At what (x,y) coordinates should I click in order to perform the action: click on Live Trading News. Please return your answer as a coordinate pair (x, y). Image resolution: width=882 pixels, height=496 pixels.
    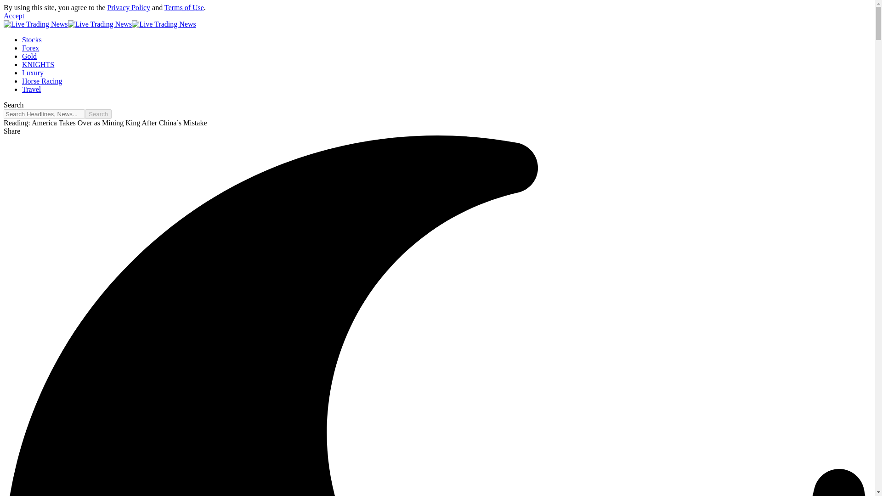
    Looking at the image, I should click on (99, 24).